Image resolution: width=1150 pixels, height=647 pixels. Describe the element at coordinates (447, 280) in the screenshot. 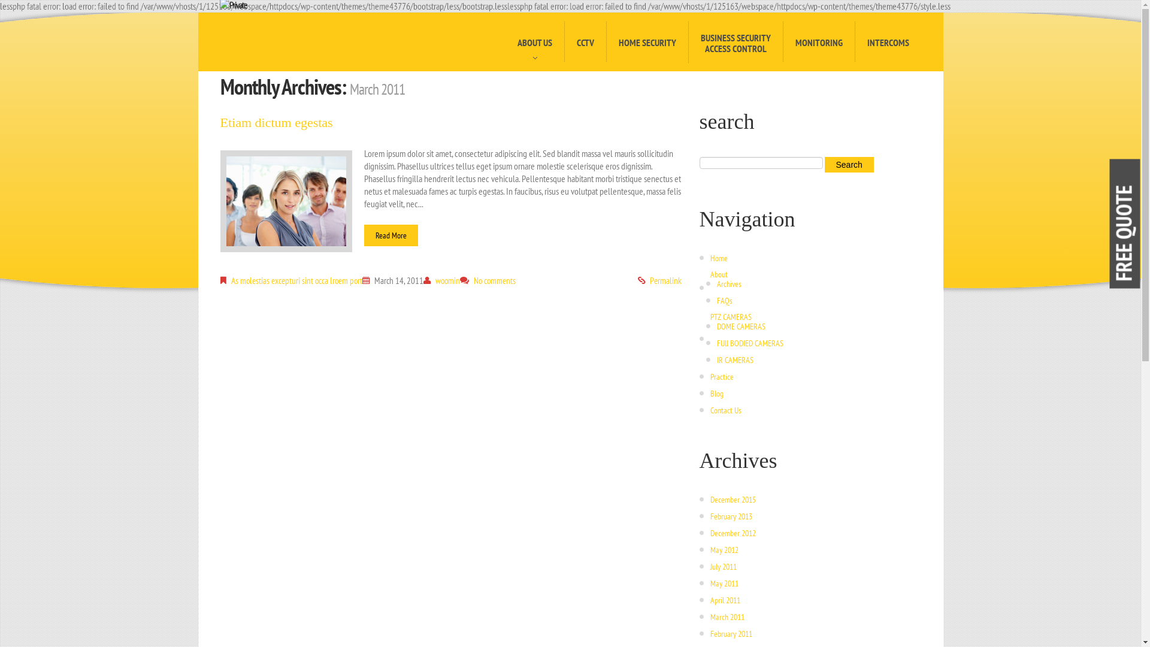

I see `woomin` at that location.